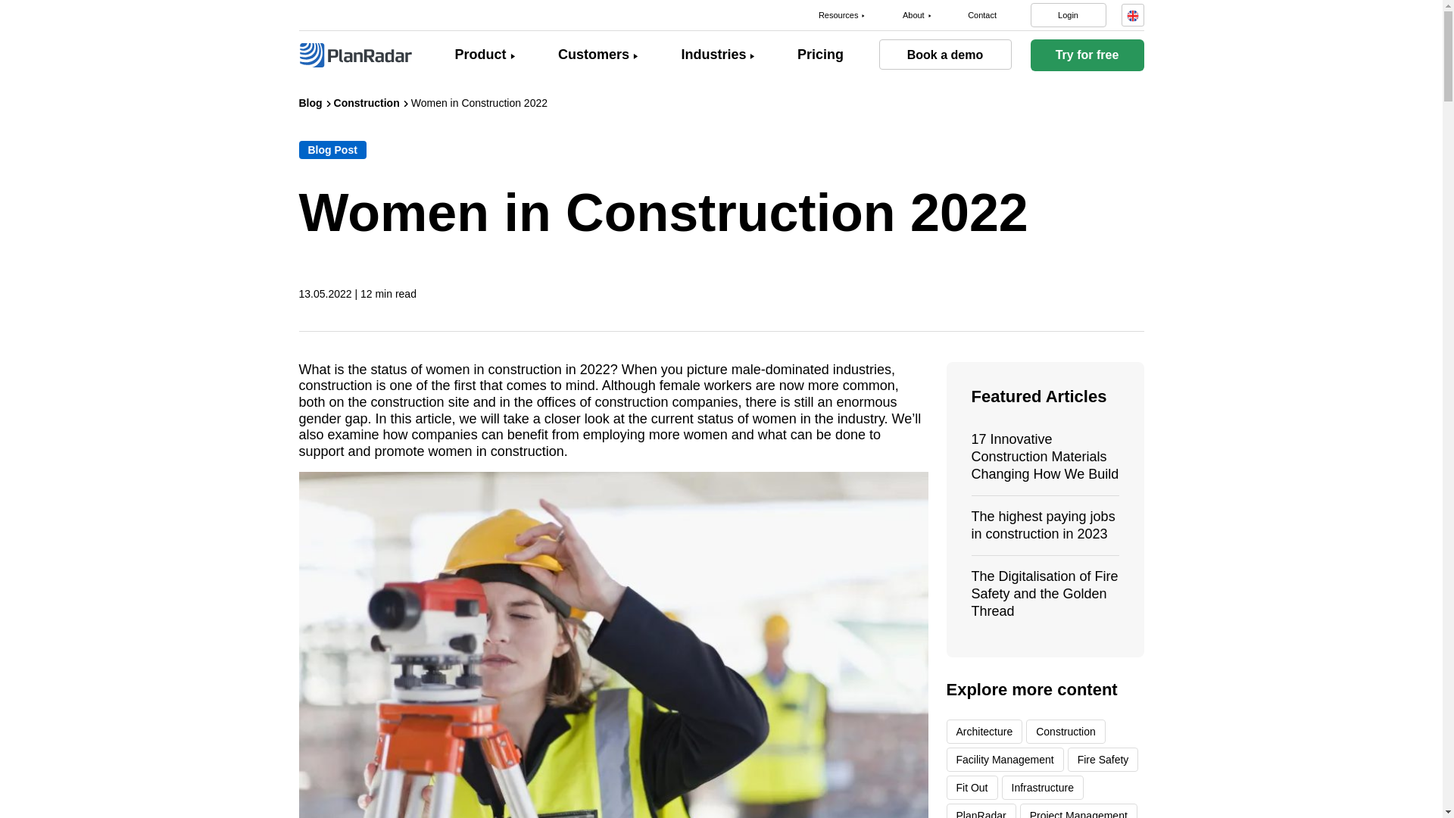 The width and height of the screenshot is (1454, 818). Describe the element at coordinates (1044, 593) in the screenshot. I see `The Digitalisation of Fire Safety and the Golden Thread` at that location.